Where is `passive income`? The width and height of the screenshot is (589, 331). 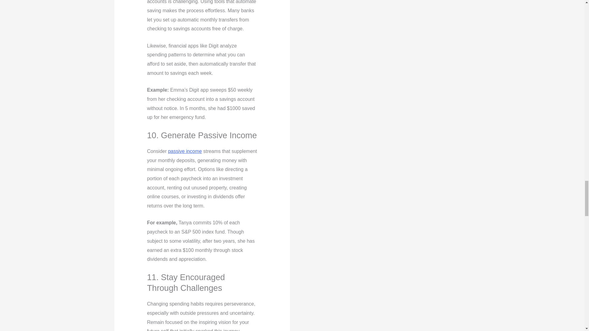 passive income is located at coordinates (185, 151).